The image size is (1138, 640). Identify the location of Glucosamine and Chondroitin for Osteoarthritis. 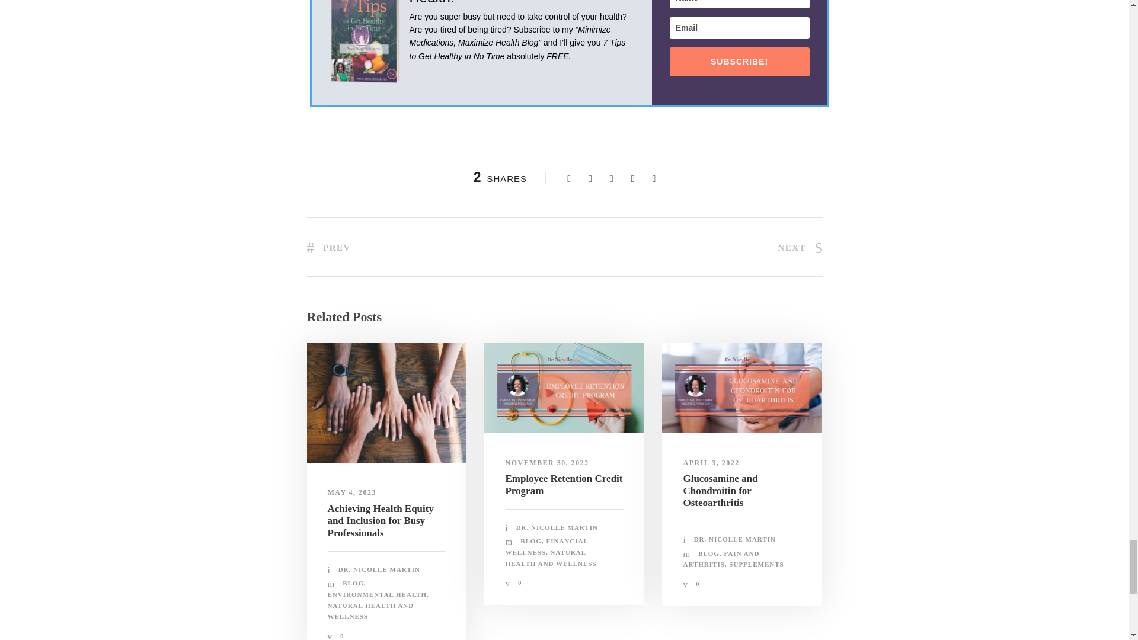
(742, 388).